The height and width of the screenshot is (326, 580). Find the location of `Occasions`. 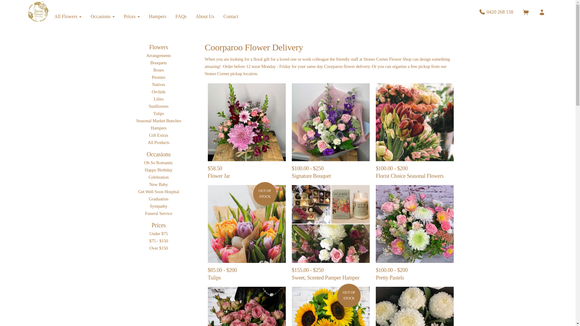

Occasions is located at coordinates (103, 16).